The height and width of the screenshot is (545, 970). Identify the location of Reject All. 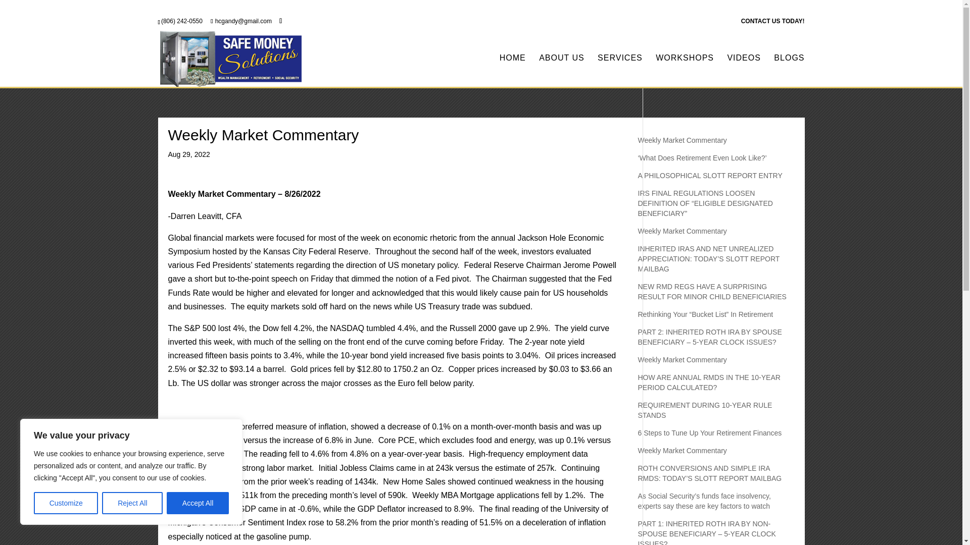
(132, 503).